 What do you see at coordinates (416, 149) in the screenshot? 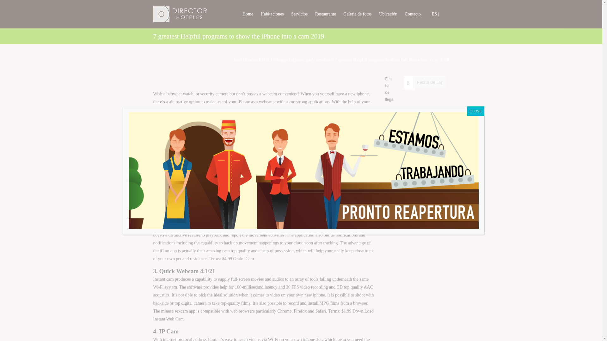
I see `RESERVE ONLINE` at bounding box center [416, 149].